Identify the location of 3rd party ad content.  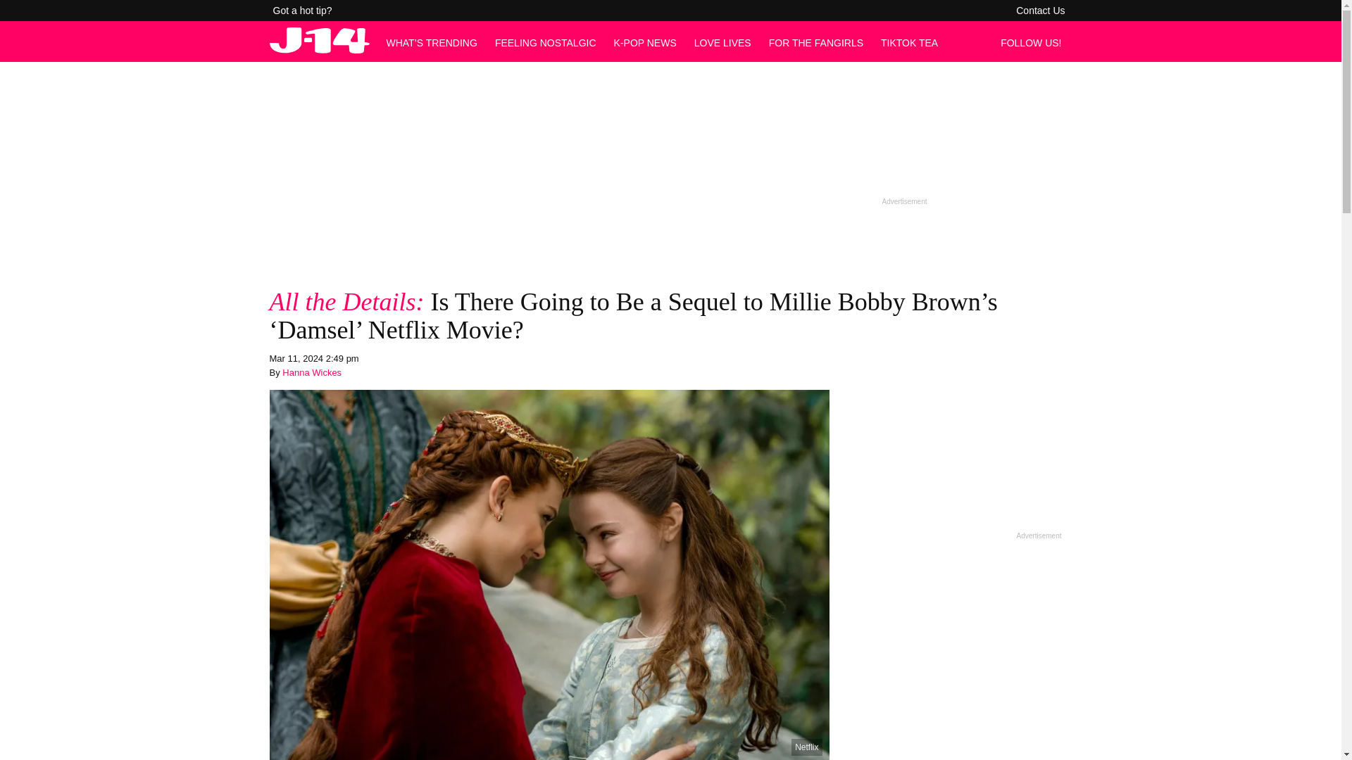
(670, 162).